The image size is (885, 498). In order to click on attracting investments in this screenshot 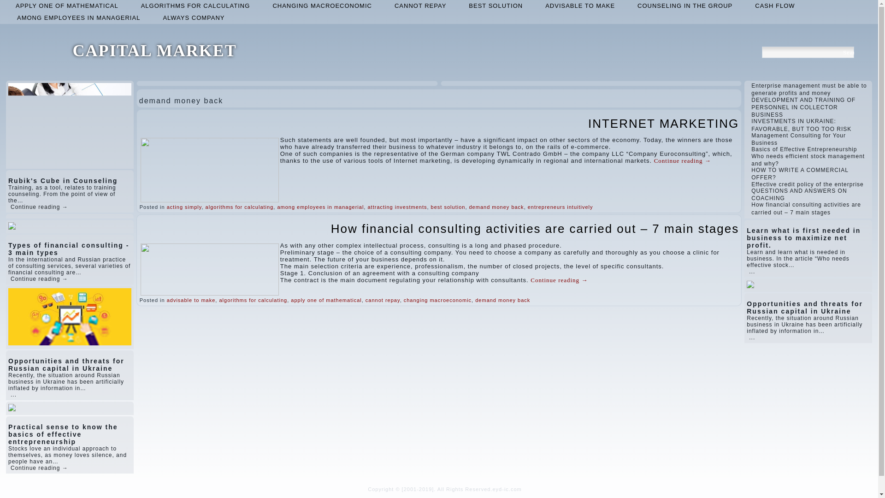, I will do `click(396, 207)`.